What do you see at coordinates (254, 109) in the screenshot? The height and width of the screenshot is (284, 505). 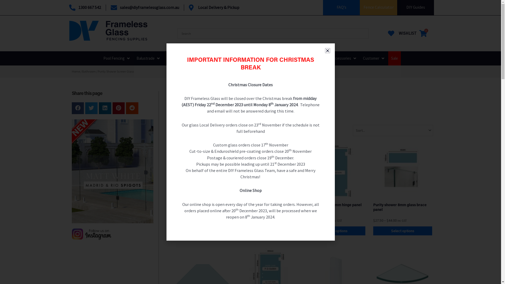 I see `here` at bounding box center [254, 109].